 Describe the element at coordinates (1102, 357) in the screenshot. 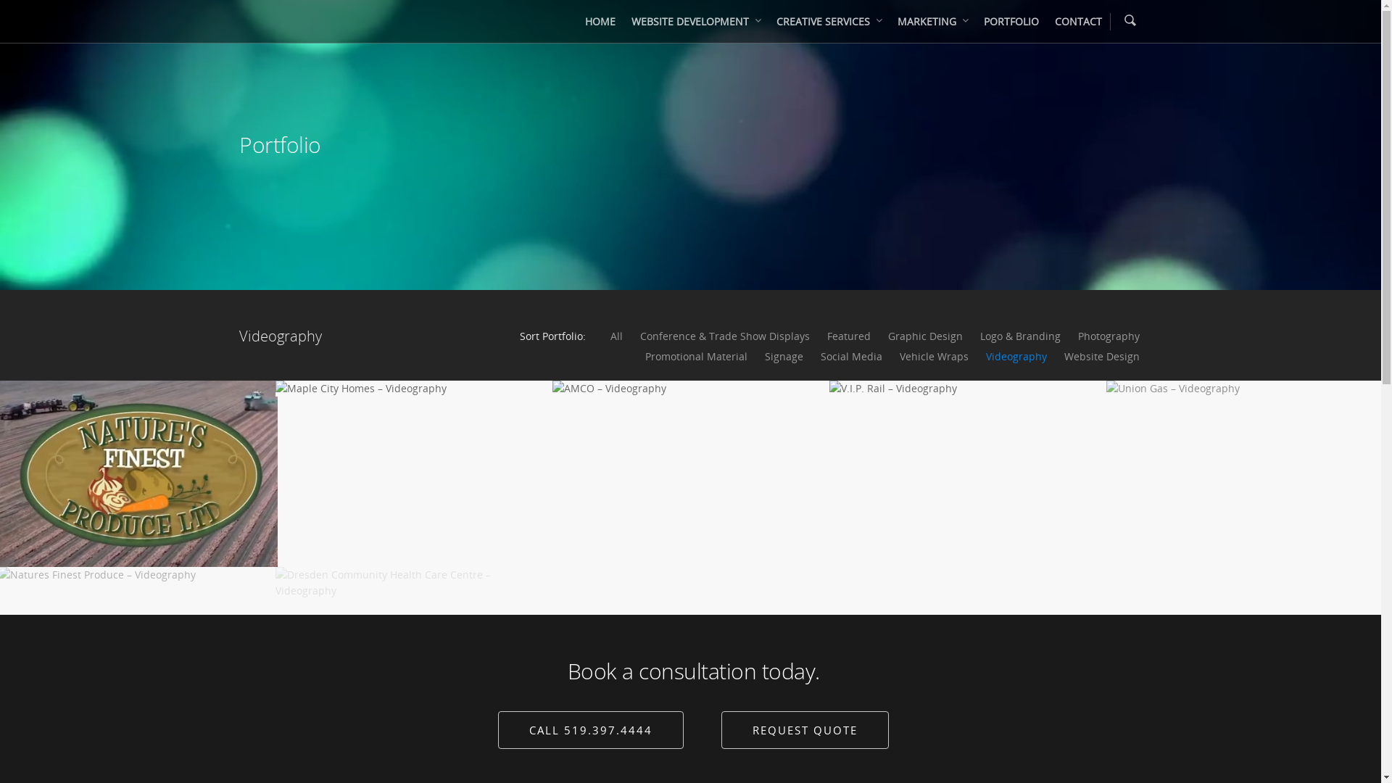

I see `Website Design` at that location.